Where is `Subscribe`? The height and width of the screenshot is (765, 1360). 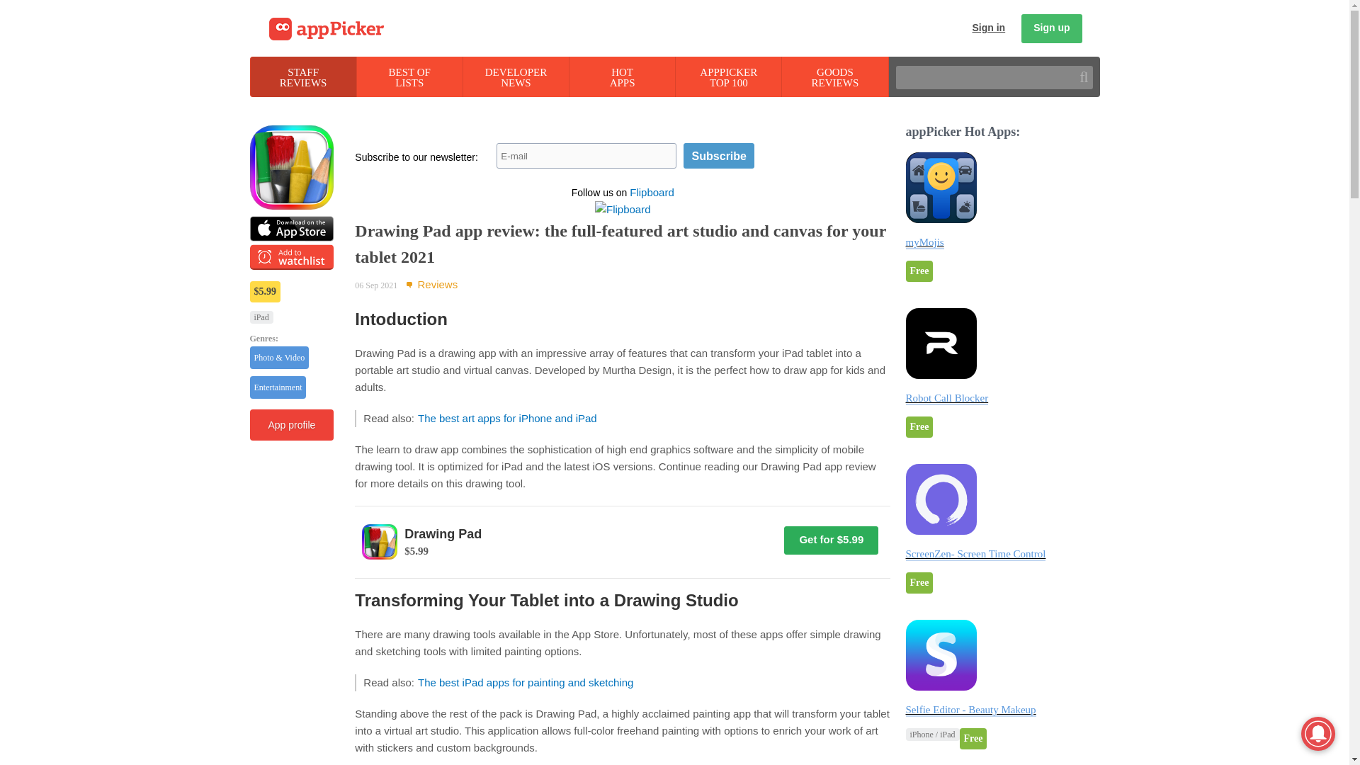
Subscribe is located at coordinates (728, 76).